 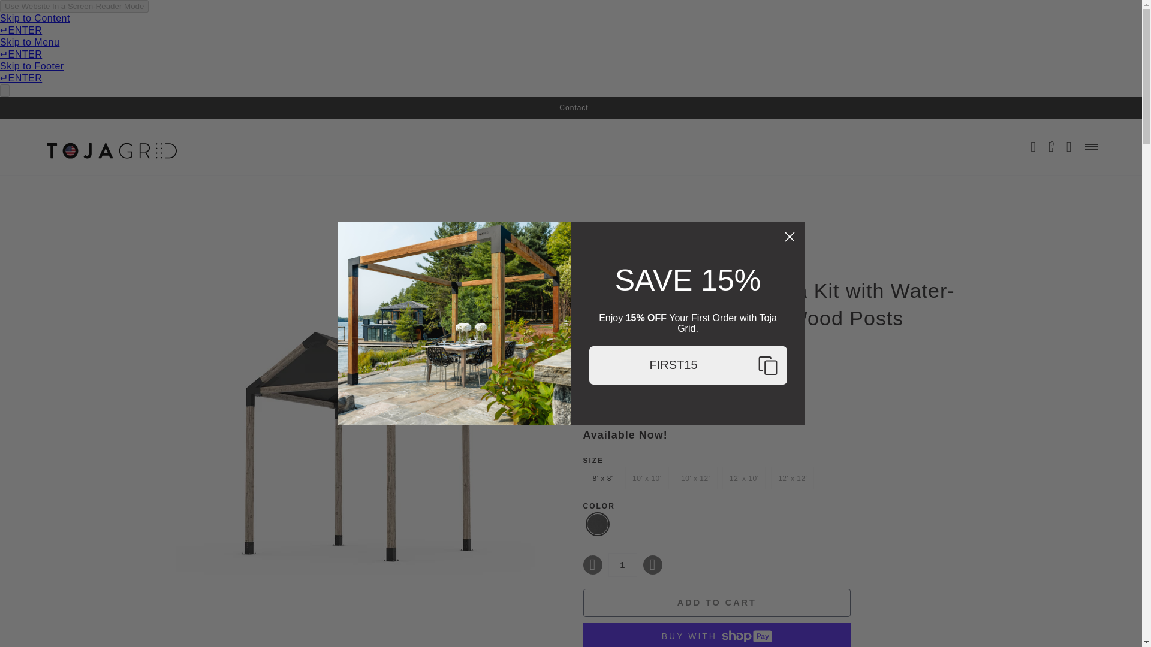 I want to click on 0, so click(x=1051, y=146).